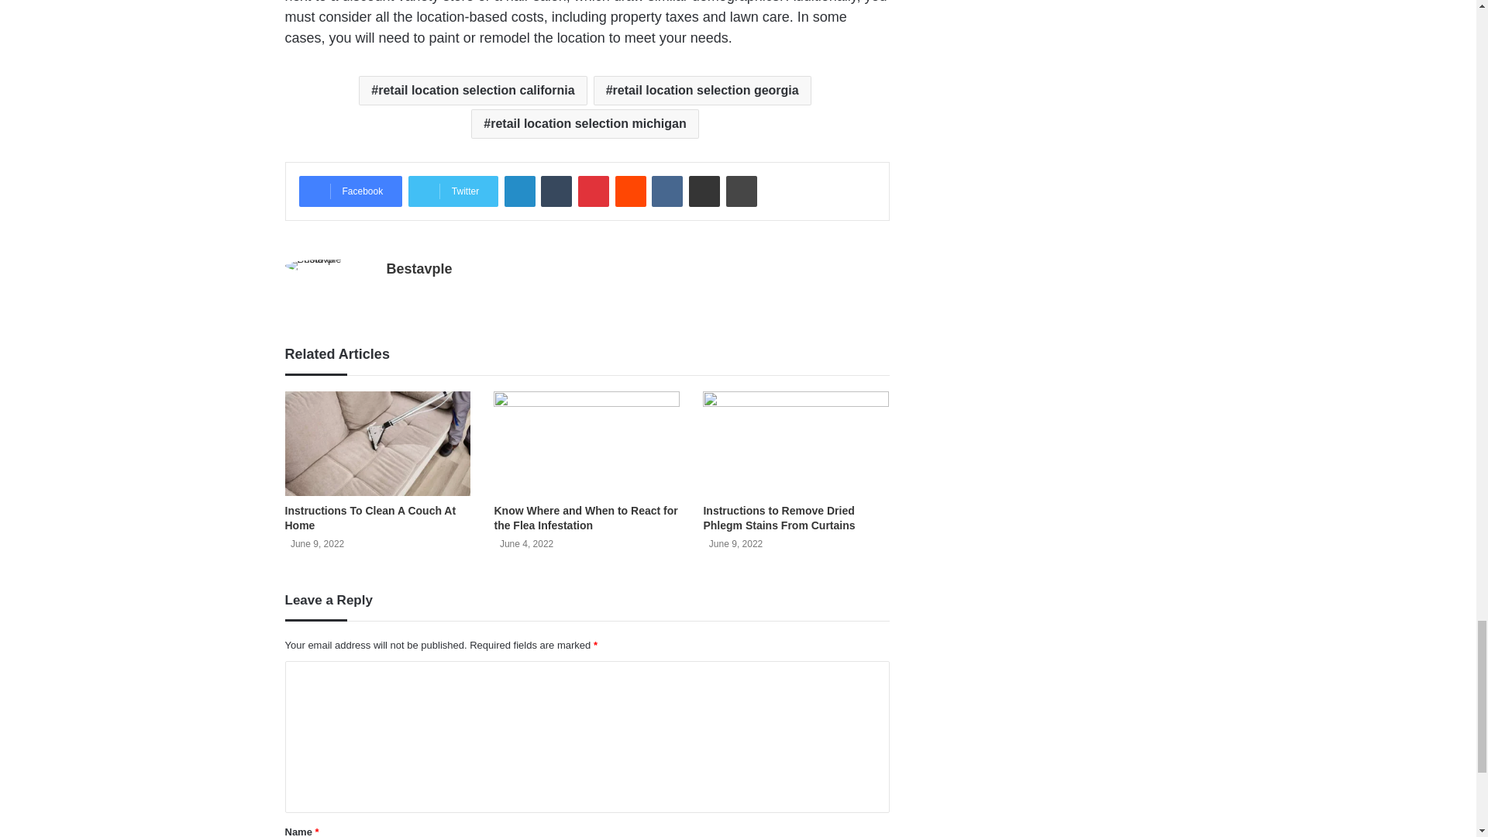 The image size is (1488, 837). I want to click on Share via Email, so click(704, 191).